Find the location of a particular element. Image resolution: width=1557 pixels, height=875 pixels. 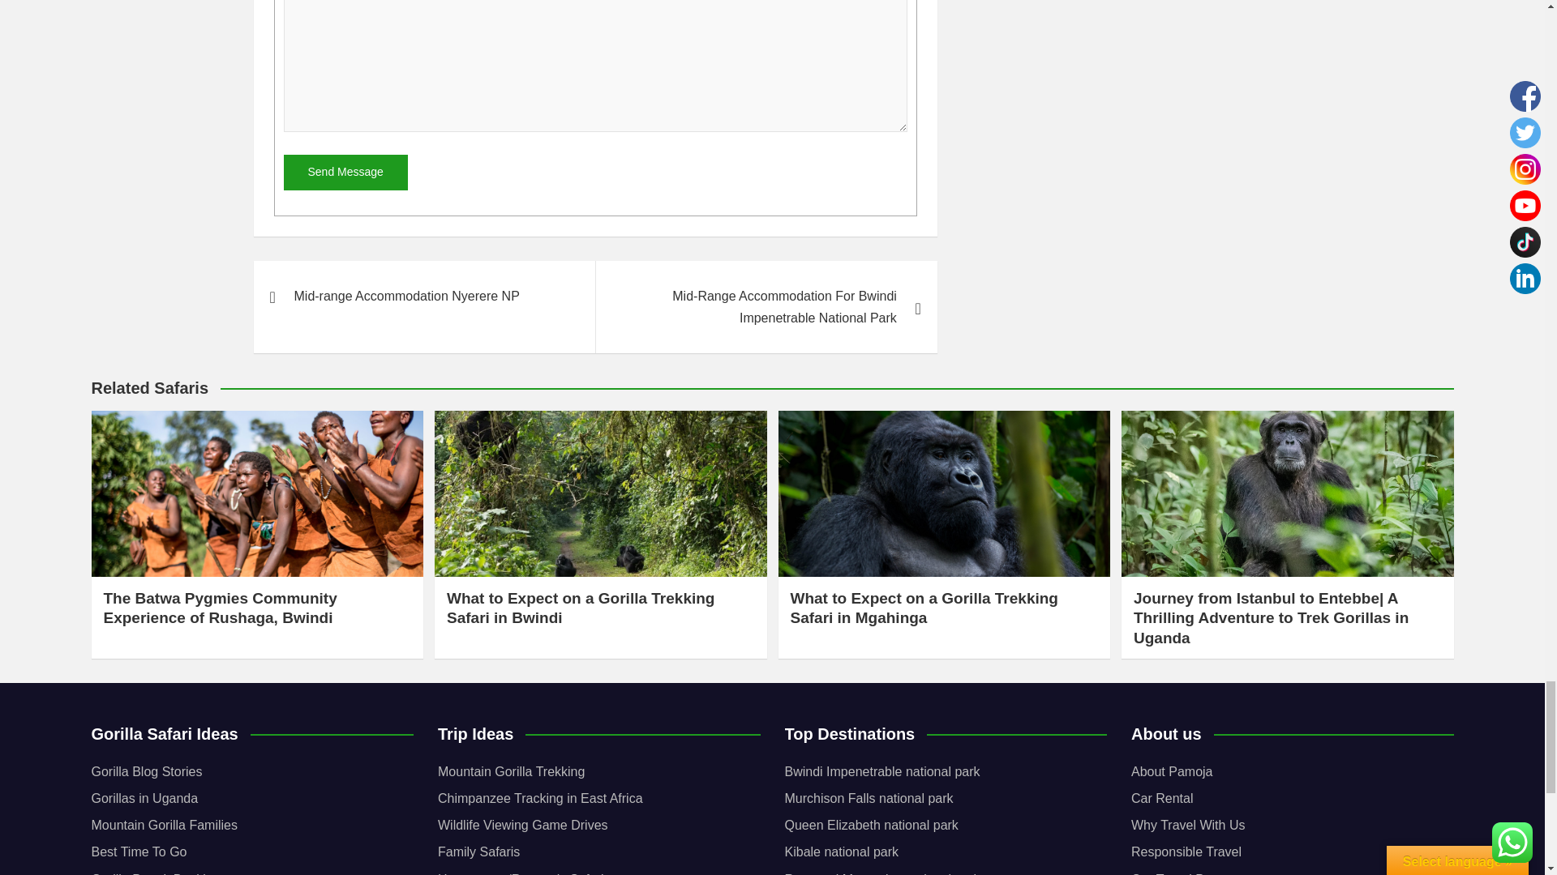

Send Message is located at coordinates (345, 173).